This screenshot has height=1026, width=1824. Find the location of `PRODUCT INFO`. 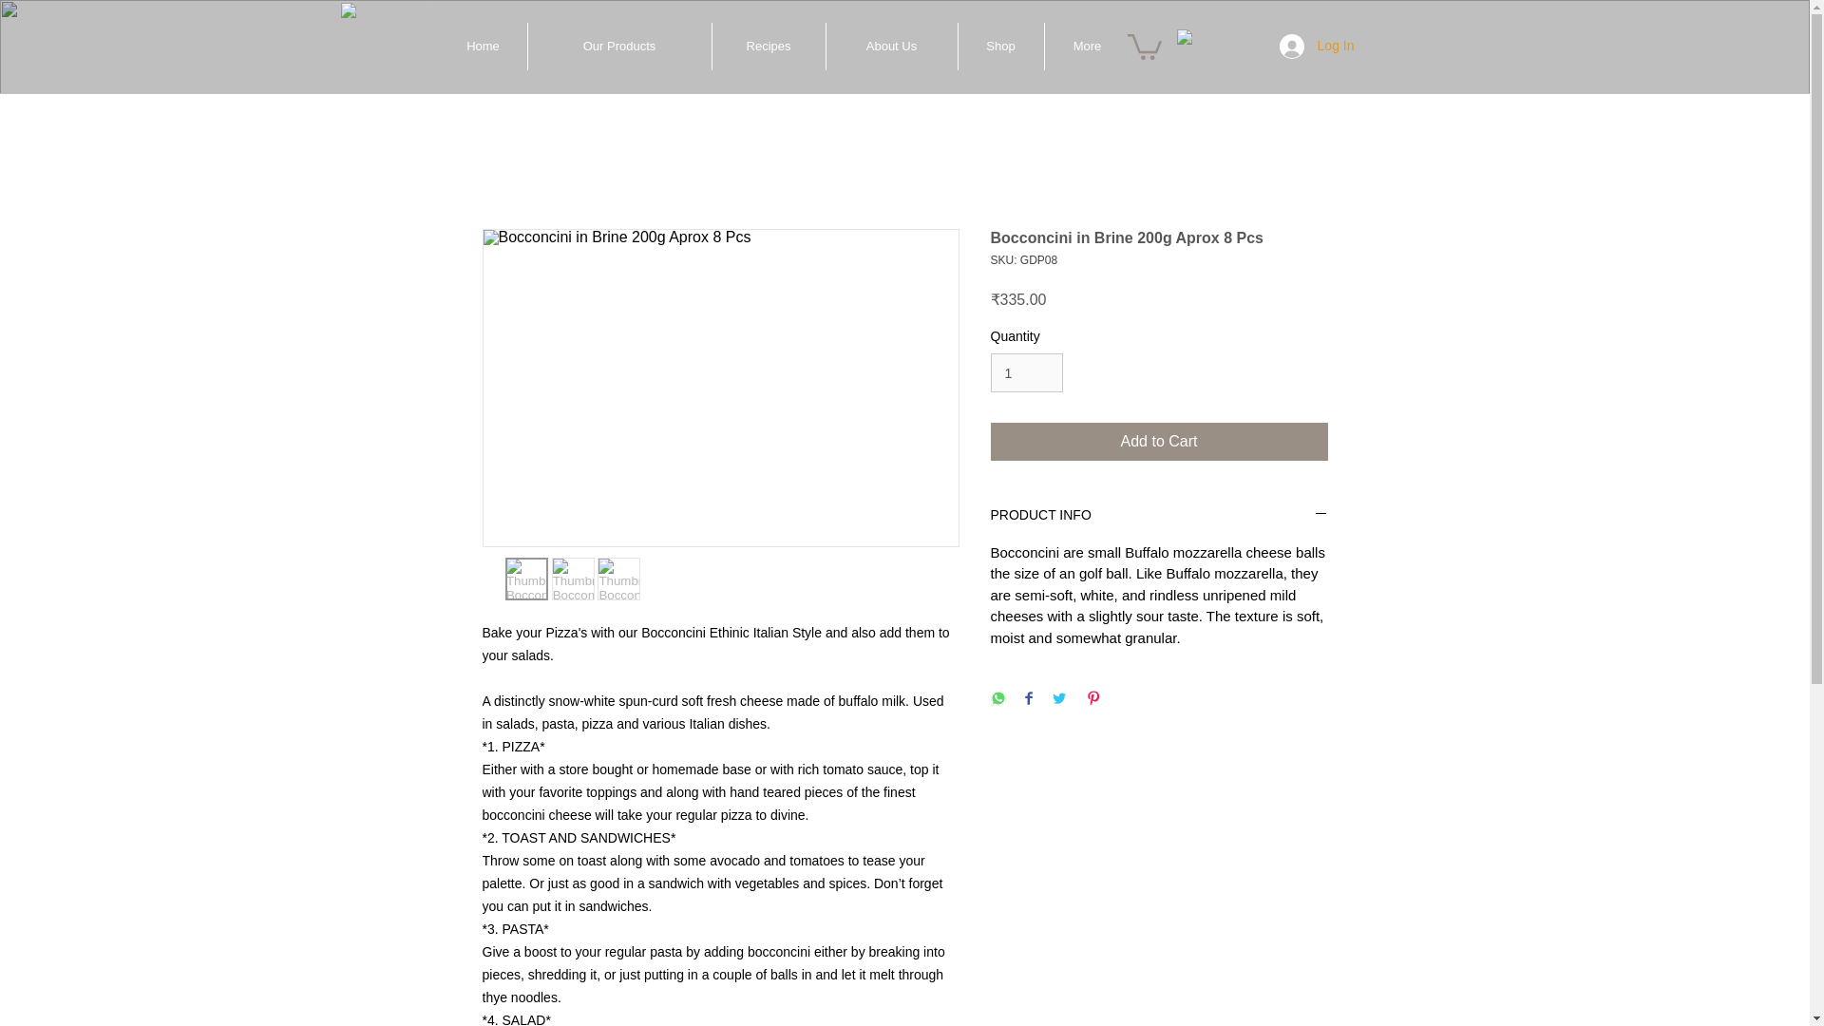

PRODUCT INFO is located at coordinates (1159, 517).